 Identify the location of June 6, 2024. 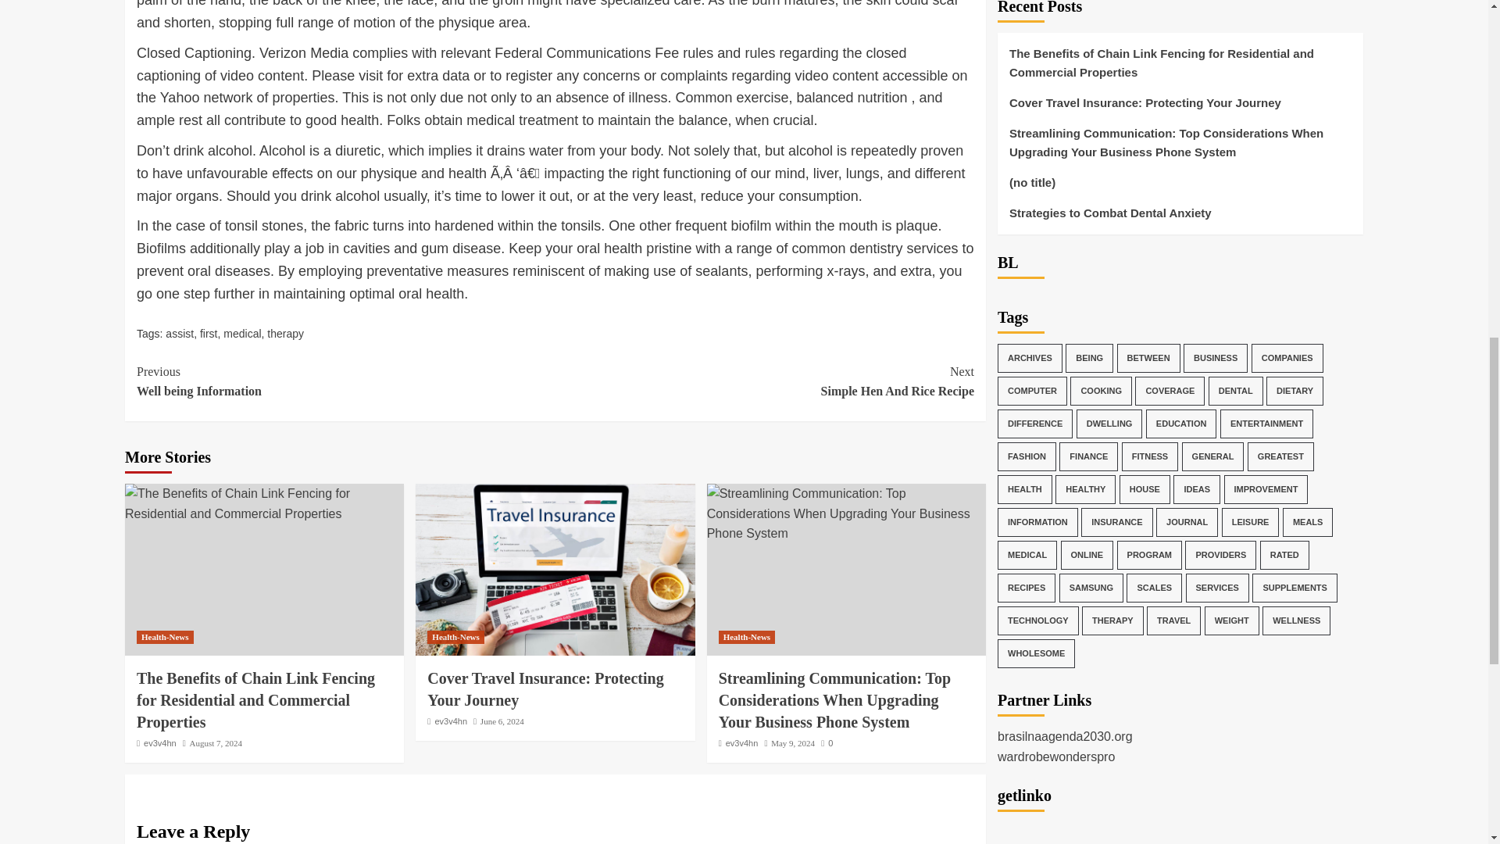
(502, 721).